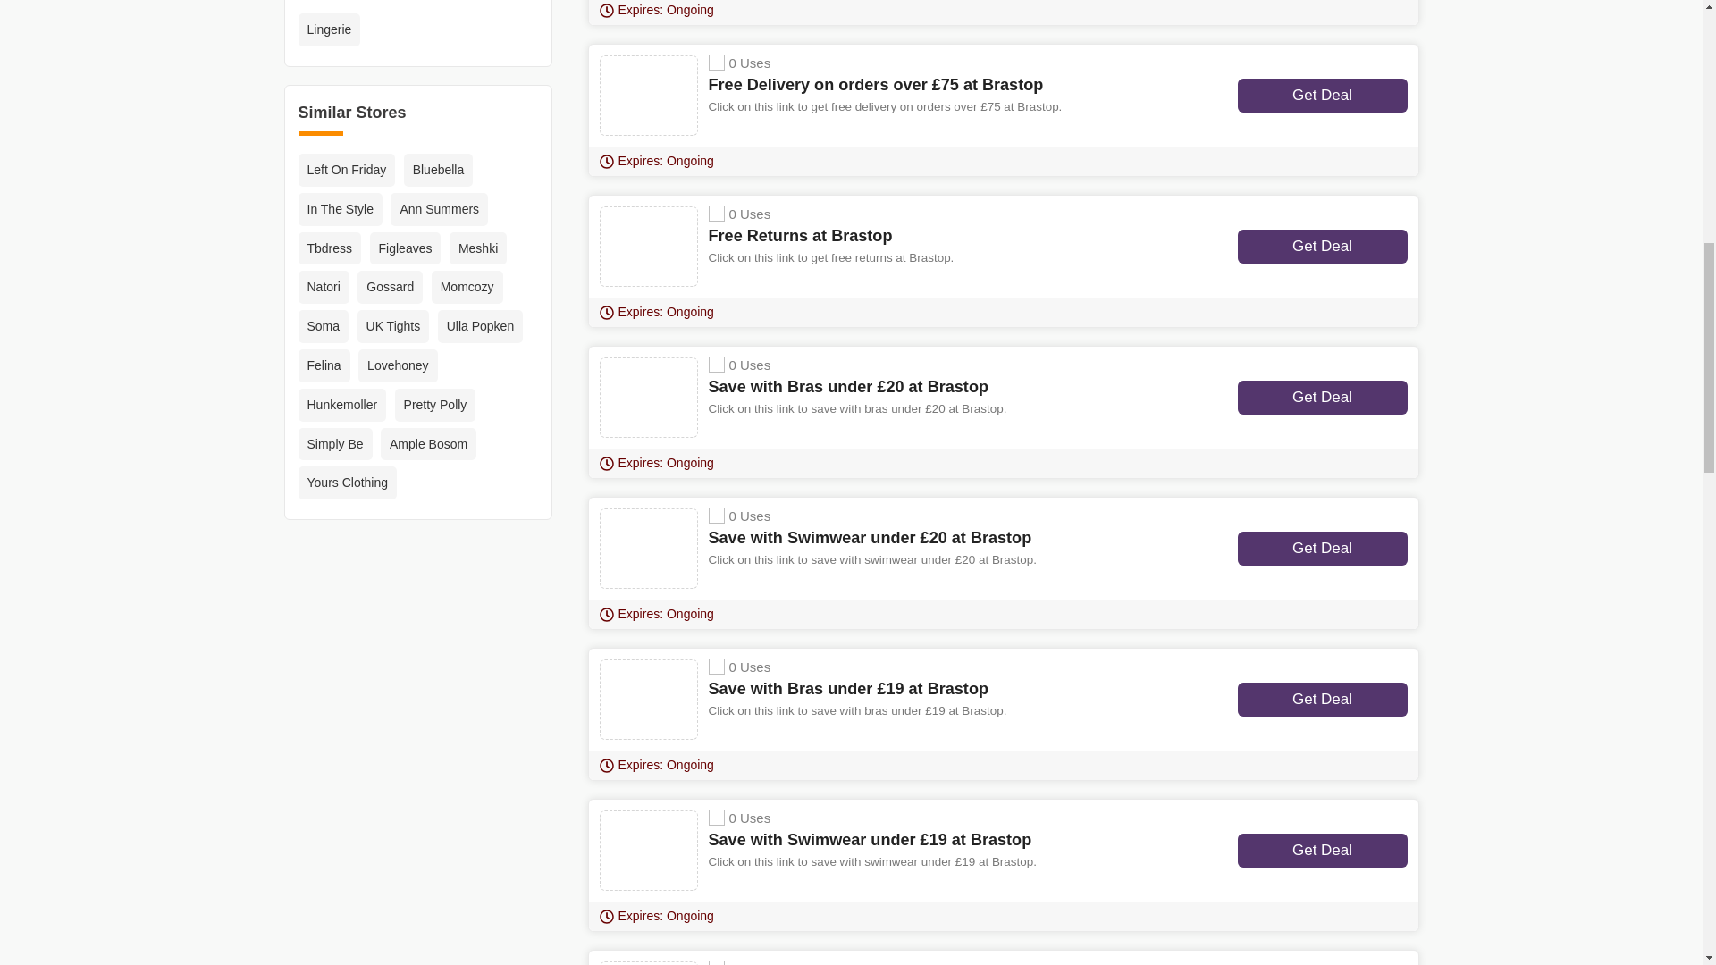  I want to click on Lovehoney, so click(398, 365).